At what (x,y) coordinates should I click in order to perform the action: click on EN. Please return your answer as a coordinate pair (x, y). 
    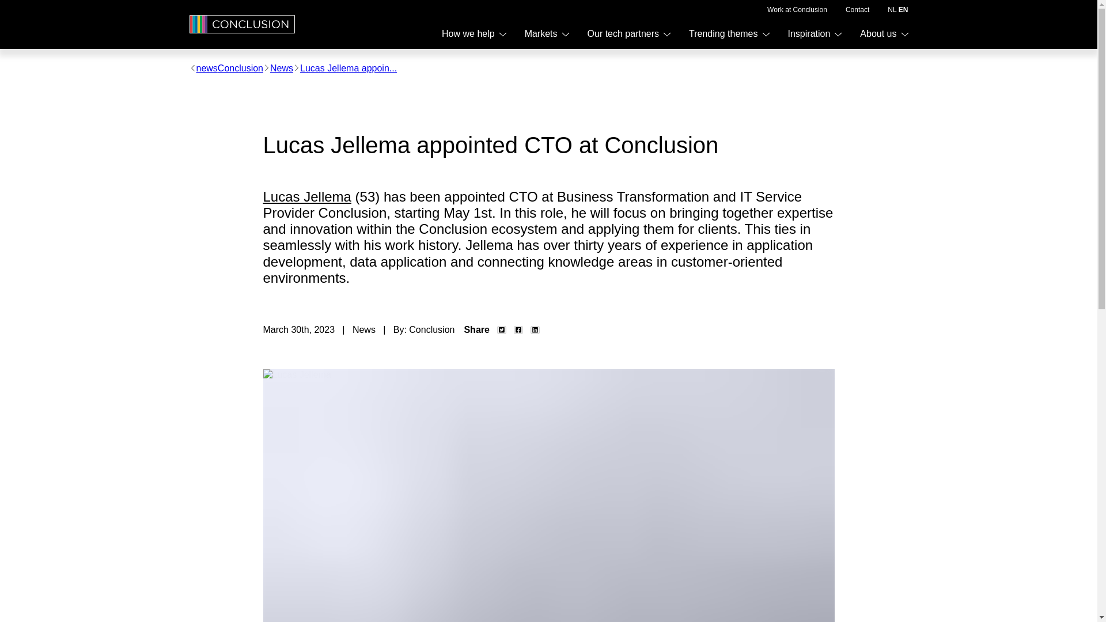
    Looking at the image, I should click on (903, 9).